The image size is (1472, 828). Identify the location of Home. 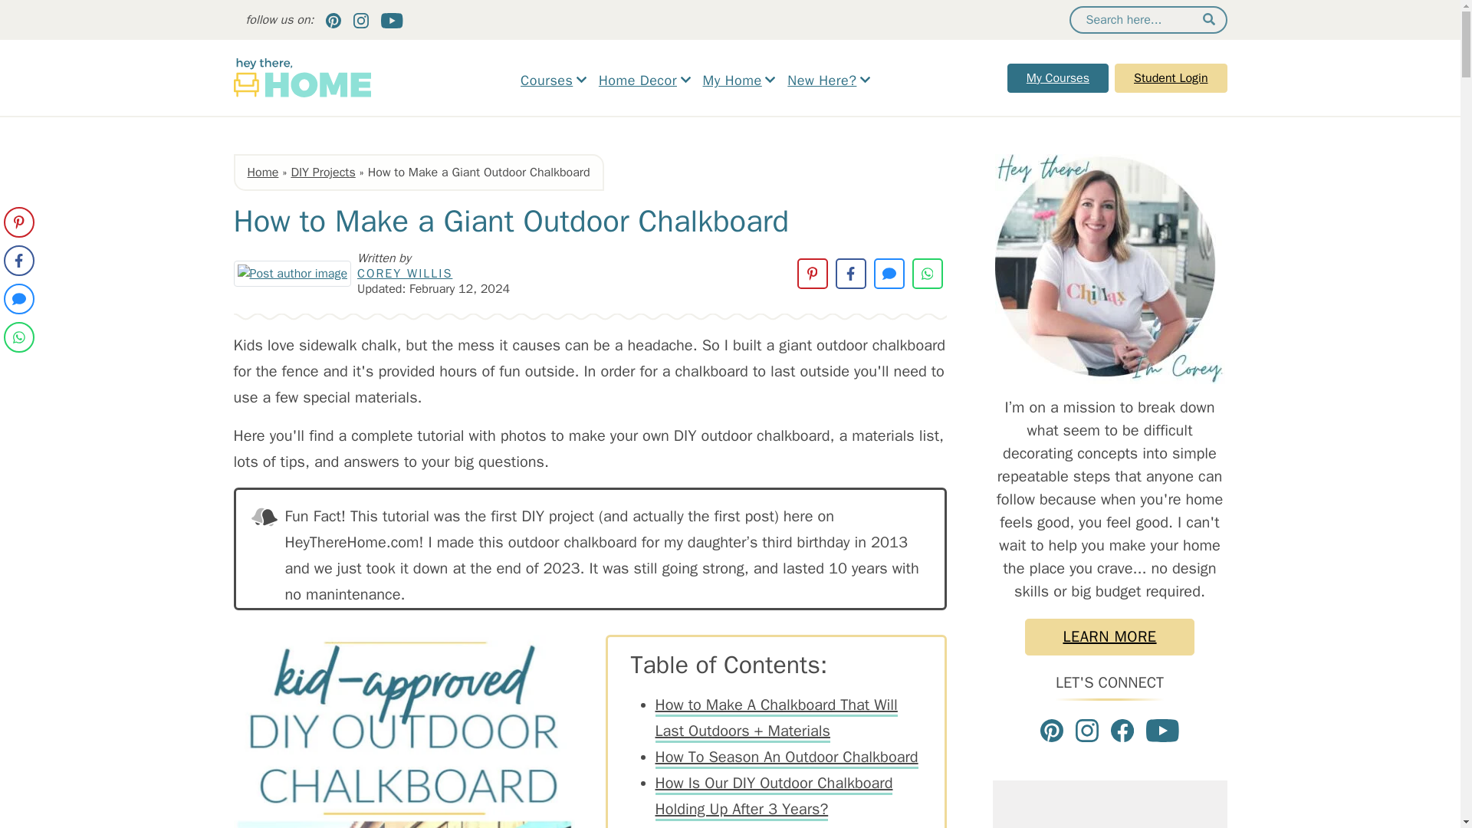
(262, 172).